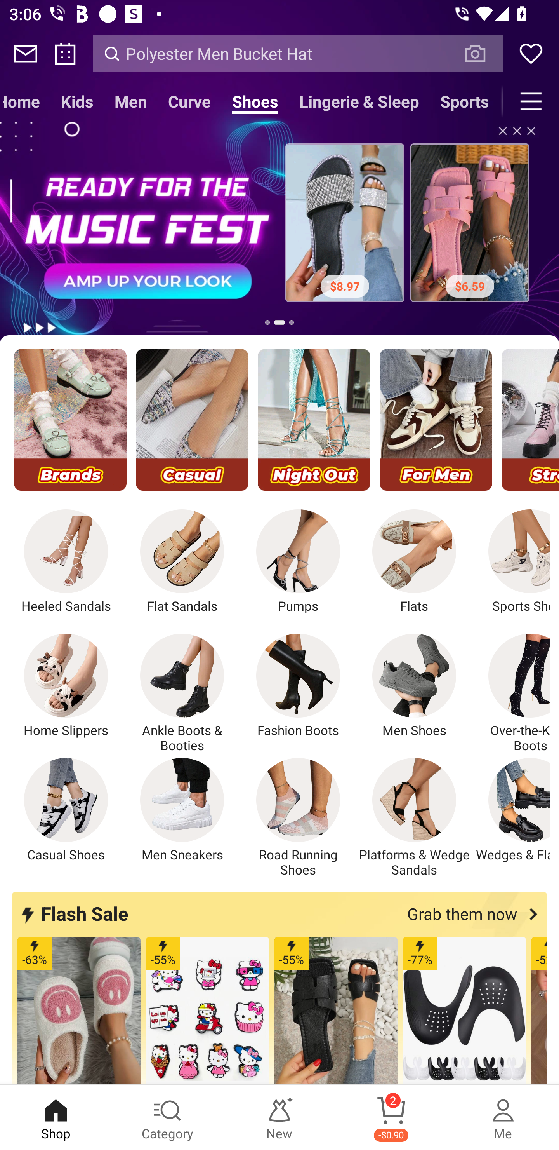 The height and width of the screenshot is (1150, 559). What do you see at coordinates (182, 810) in the screenshot?
I see `Men Sneakers` at bounding box center [182, 810].